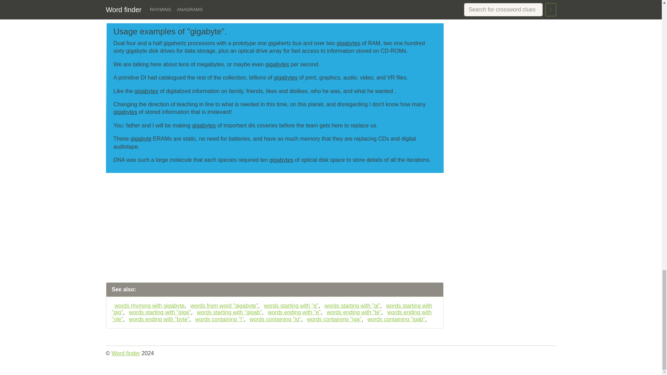  What do you see at coordinates (395, 319) in the screenshot?
I see `words containing "igab"` at bounding box center [395, 319].